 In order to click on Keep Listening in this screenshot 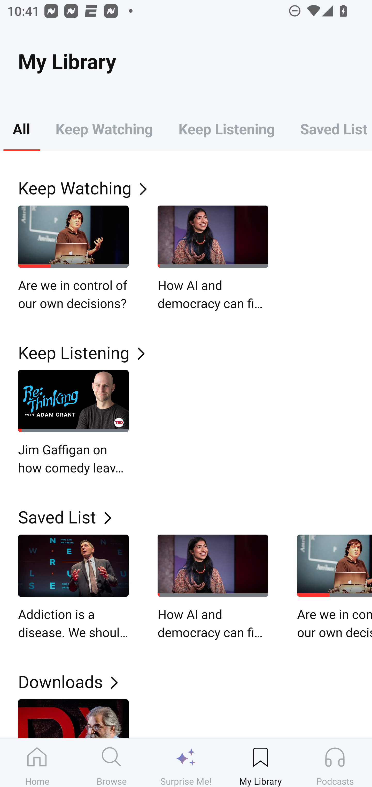, I will do `click(226, 128)`.